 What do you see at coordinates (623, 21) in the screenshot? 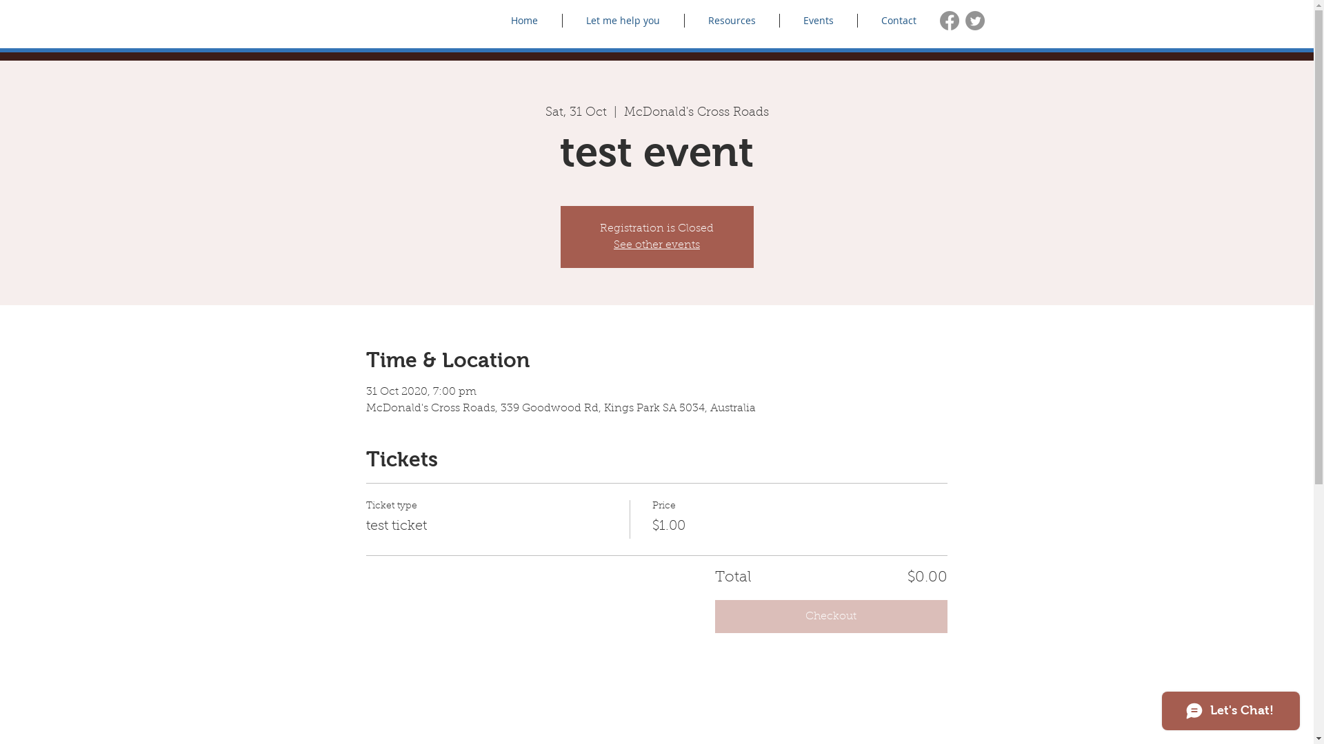
I see `Let me help you` at bounding box center [623, 21].